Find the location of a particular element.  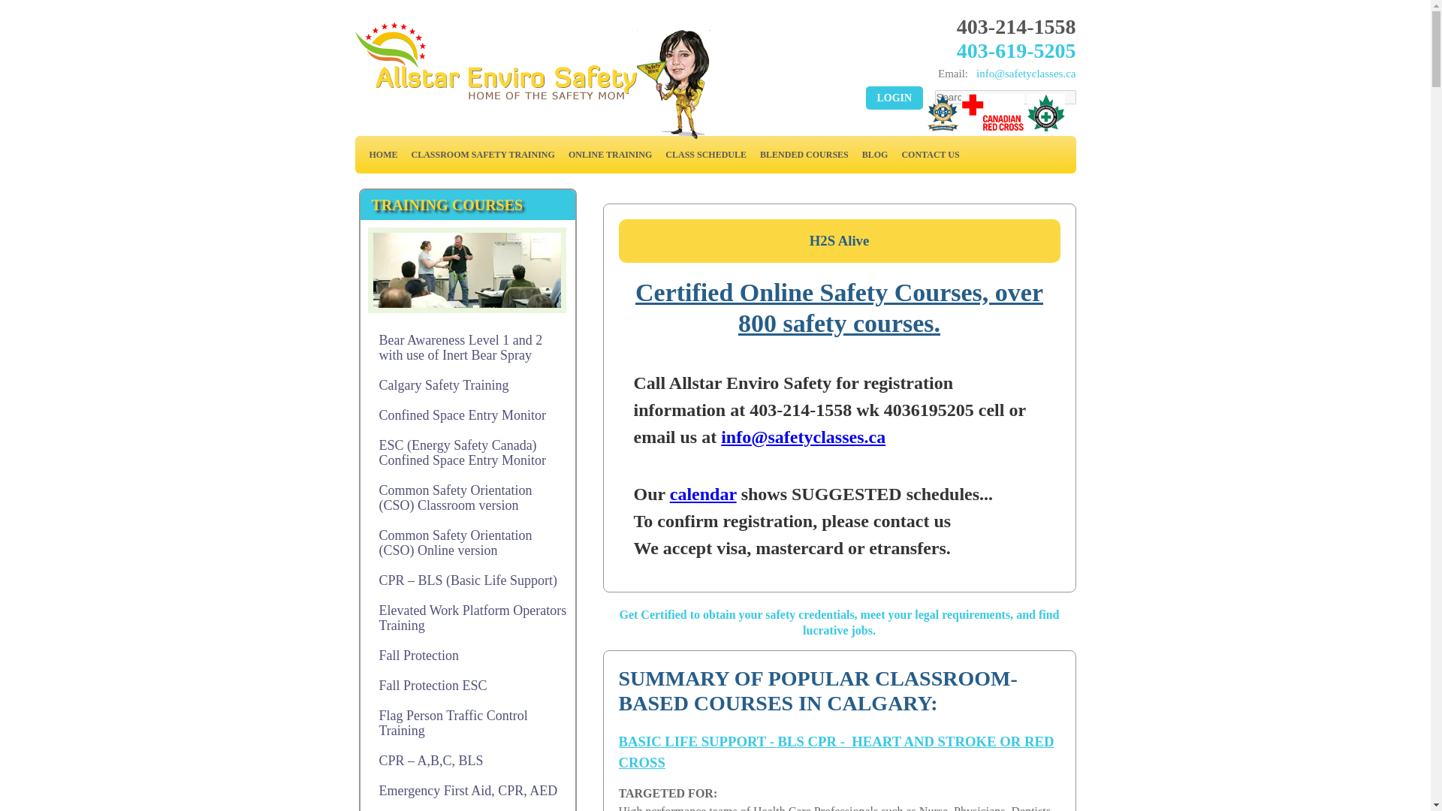

BLENDED COURSES is located at coordinates (804, 154).